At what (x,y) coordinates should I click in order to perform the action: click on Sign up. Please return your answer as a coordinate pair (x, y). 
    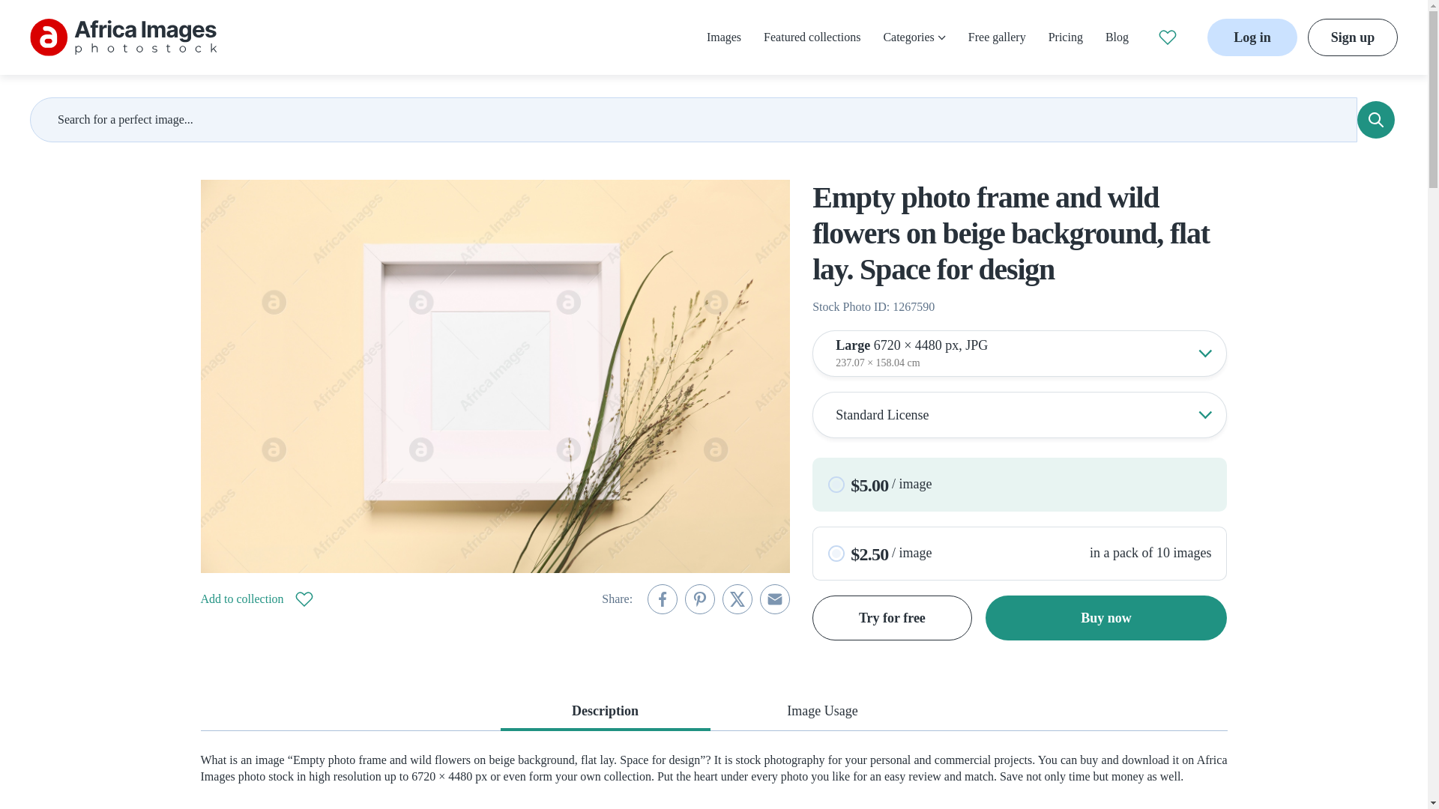
    Looking at the image, I should click on (1352, 37).